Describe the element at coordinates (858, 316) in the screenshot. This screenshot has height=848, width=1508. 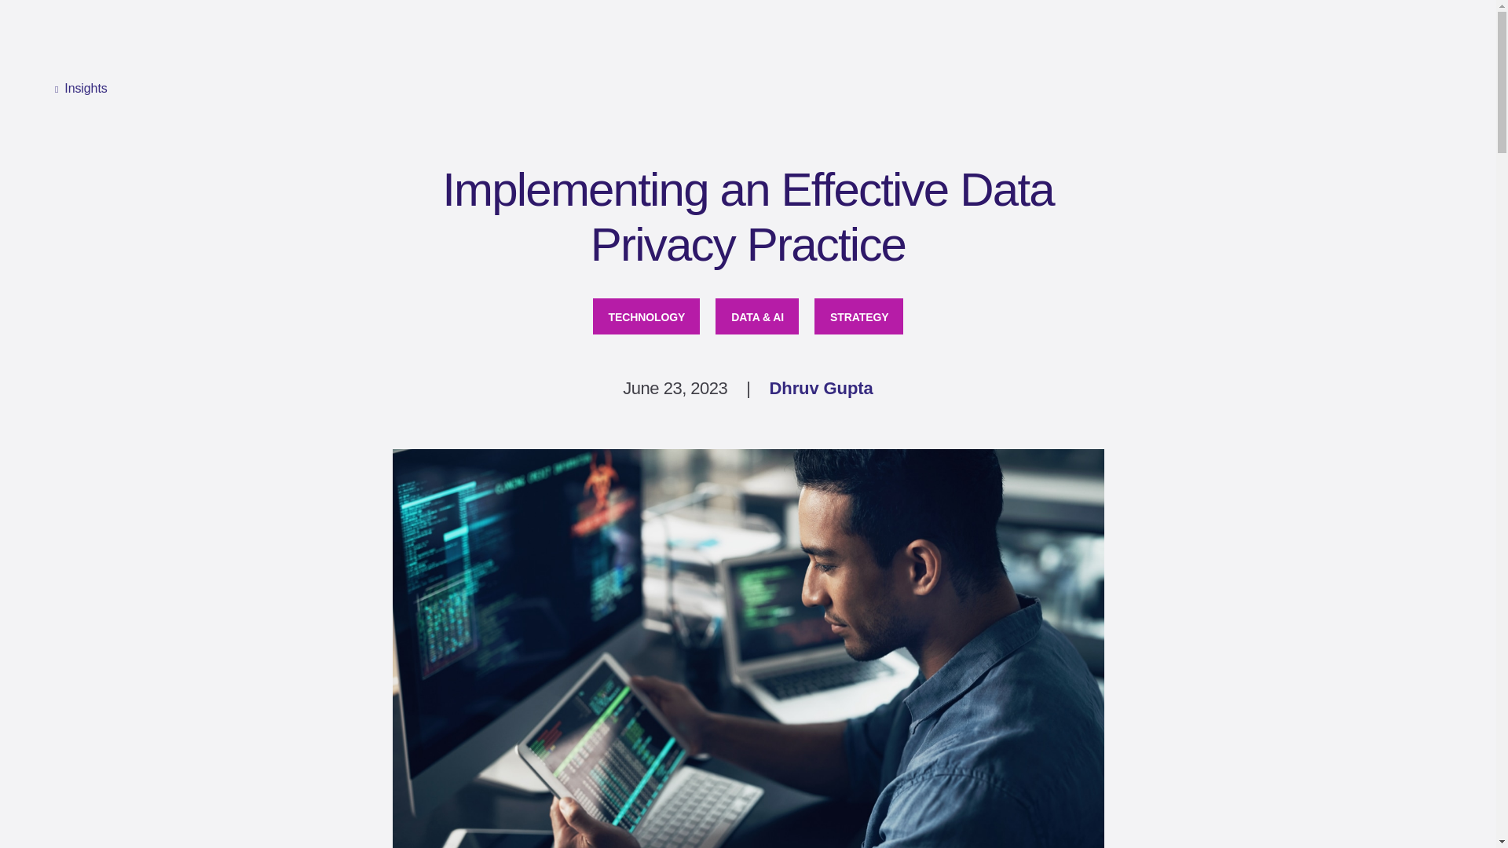
I see `STRATEGY` at that location.